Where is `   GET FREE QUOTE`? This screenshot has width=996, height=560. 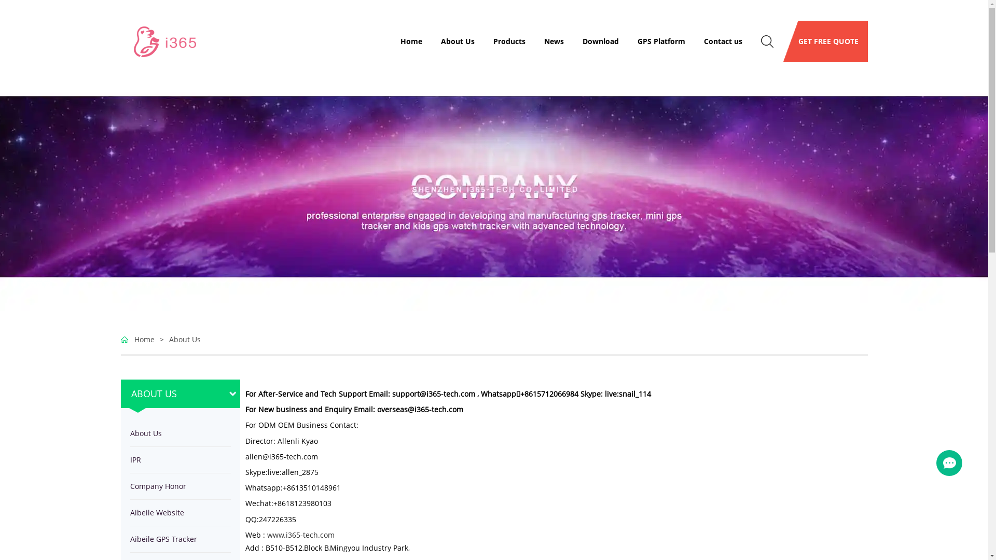
   GET FREE QUOTE is located at coordinates (825, 41).